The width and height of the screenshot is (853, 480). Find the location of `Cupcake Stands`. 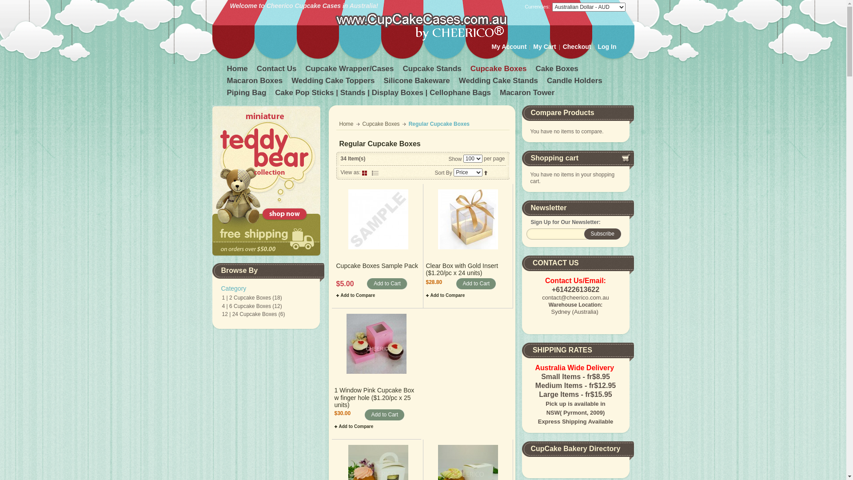

Cupcake Stands is located at coordinates (433, 70).